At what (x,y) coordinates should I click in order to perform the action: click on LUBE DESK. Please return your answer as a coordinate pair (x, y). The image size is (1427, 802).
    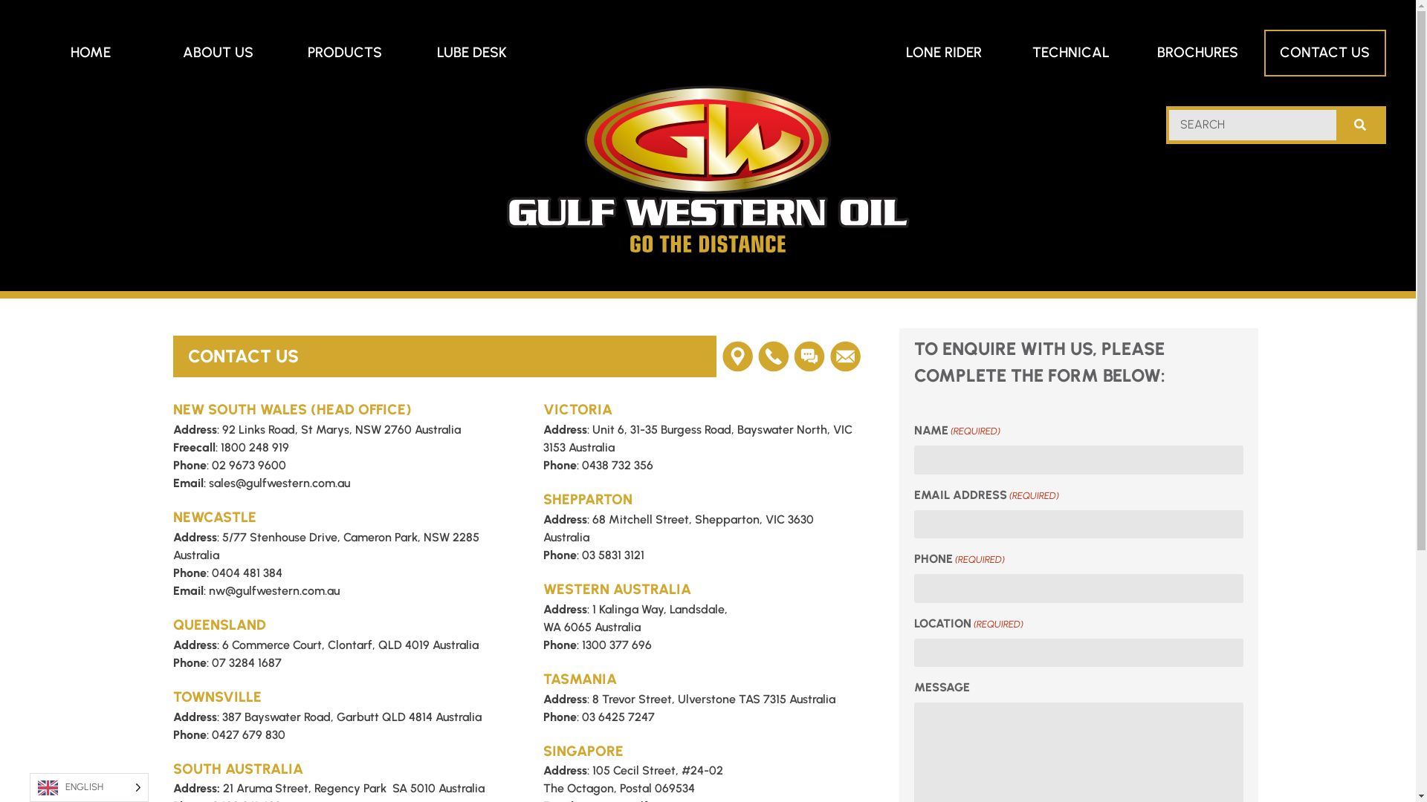
    Looking at the image, I should click on (472, 53).